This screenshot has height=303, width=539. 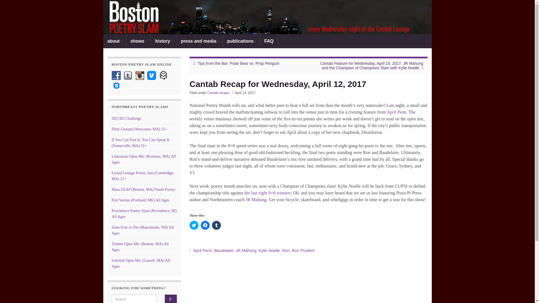 What do you see at coordinates (126, 118) in the screenshot?
I see `The daily writing blog run by the Cantab Open Mic community.` at bounding box center [126, 118].